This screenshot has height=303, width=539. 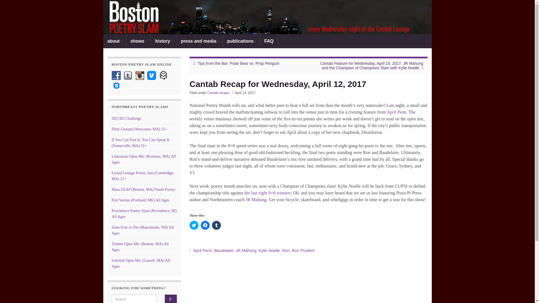 What do you see at coordinates (126, 118) in the screenshot?
I see `The daily writing blog run by the Cantab Open Mic community.` at bounding box center [126, 118].